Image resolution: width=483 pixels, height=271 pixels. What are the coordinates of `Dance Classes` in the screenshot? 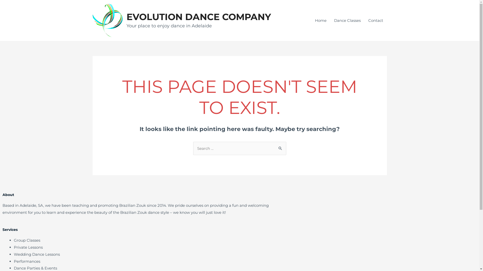 It's located at (347, 21).